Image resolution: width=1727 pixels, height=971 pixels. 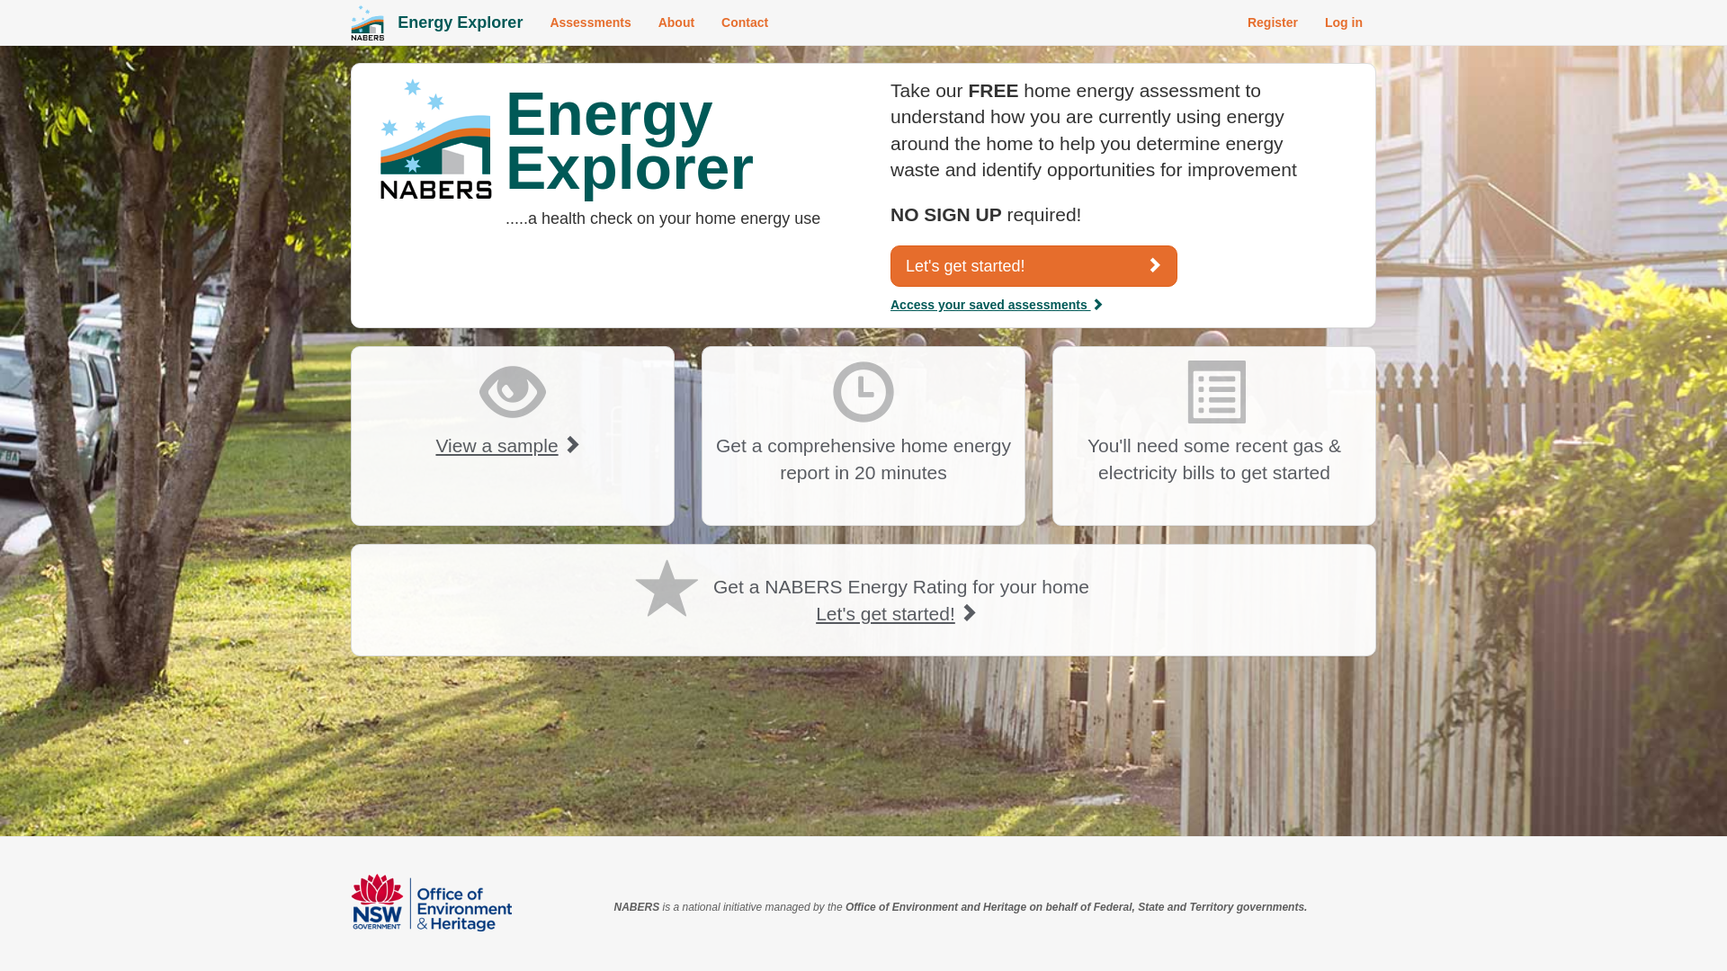 What do you see at coordinates (432, 902) in the screenshot?
I see `Office of Environment and Heritage Home Page` at bounding box center [432, 902].